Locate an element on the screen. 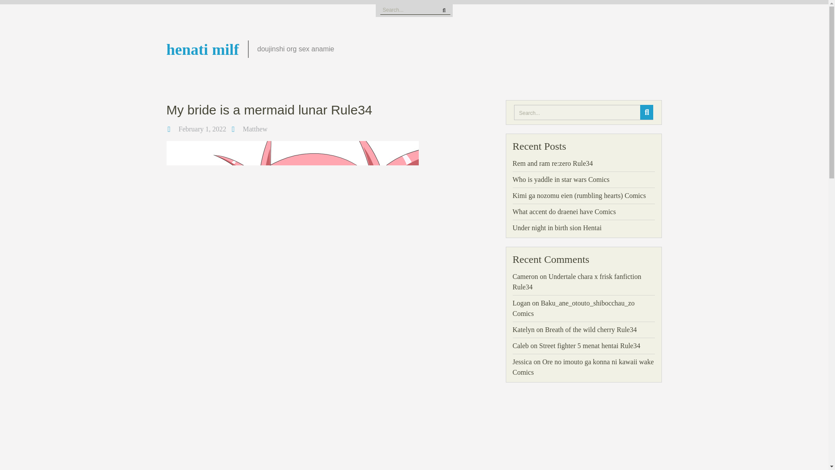 The width and height of the screenshot is (835, 470). Under night in birth sion Hentai is located at coordinates (557, 228).